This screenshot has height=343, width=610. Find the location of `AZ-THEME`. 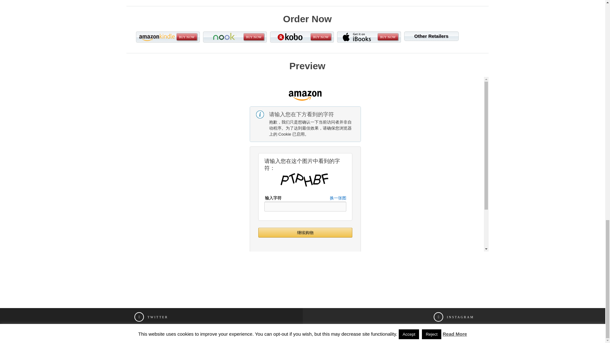

AZ-THEME is located at coordinates (331, 334).